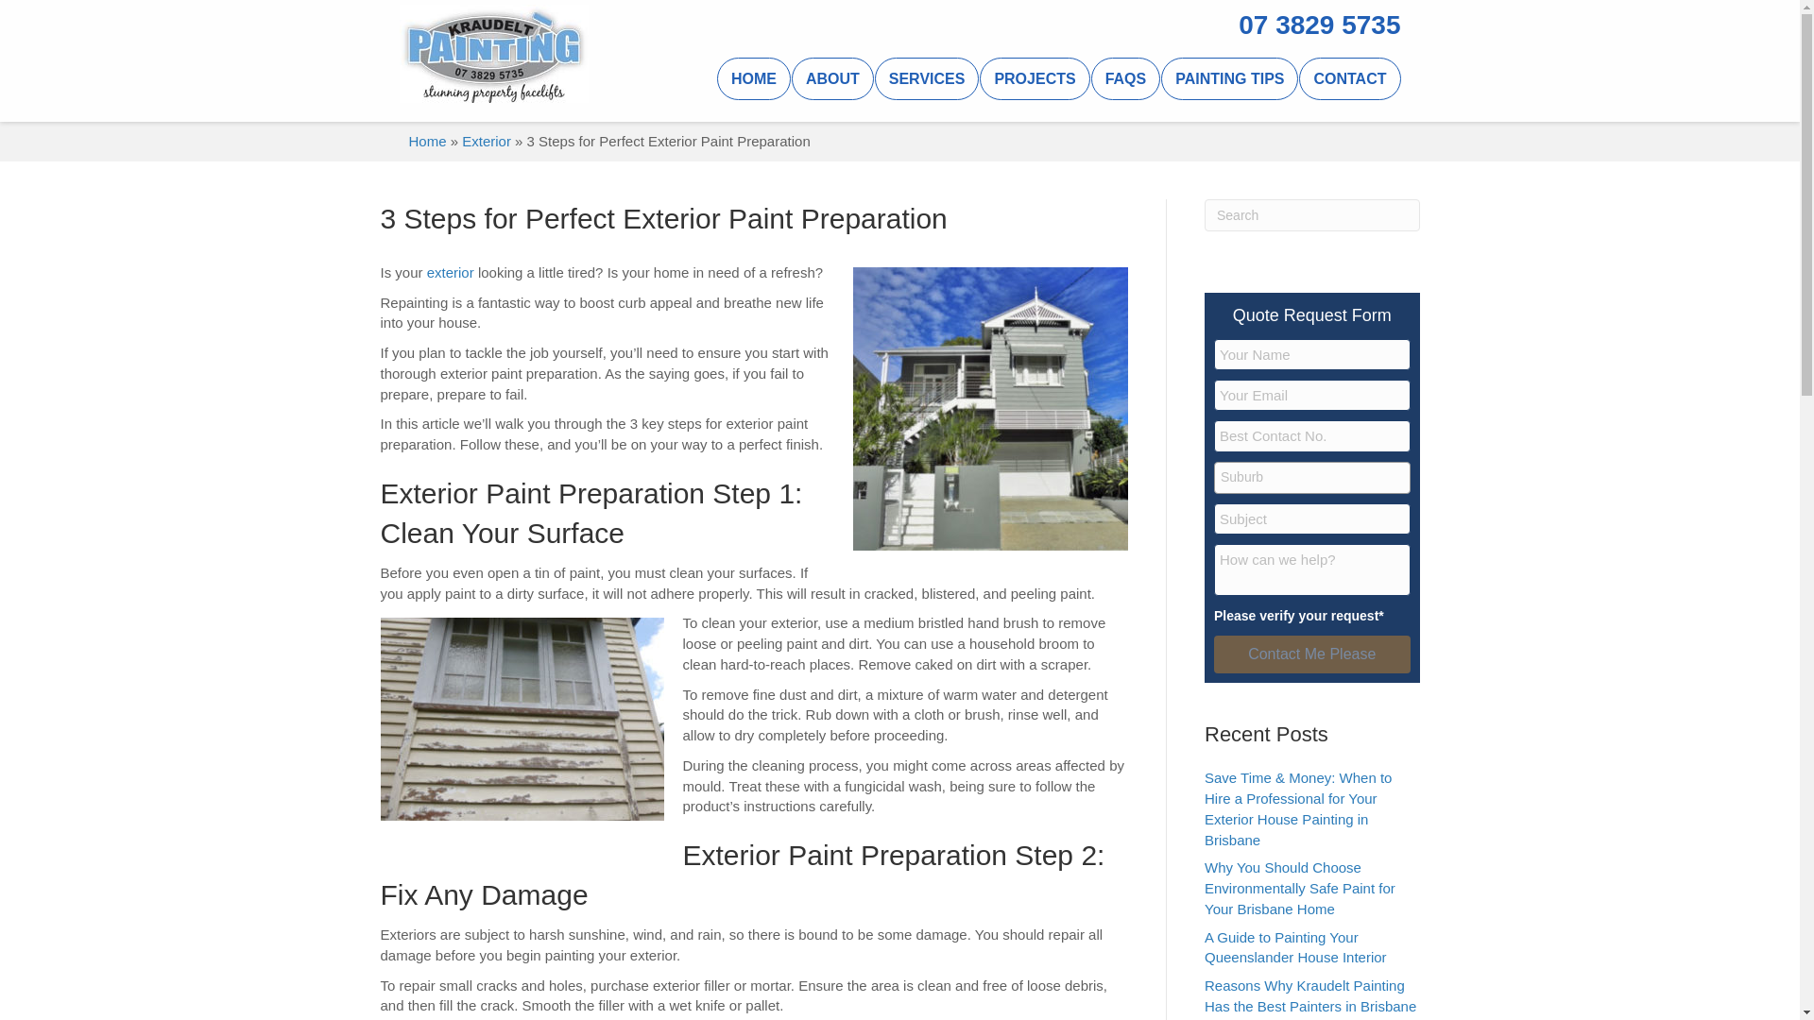 This screenshot has height=1020, width=1814. What do you see at coordinates (1126, 77) in the screenshot?
I see `FAQS` at bounding box center [1126, 77].